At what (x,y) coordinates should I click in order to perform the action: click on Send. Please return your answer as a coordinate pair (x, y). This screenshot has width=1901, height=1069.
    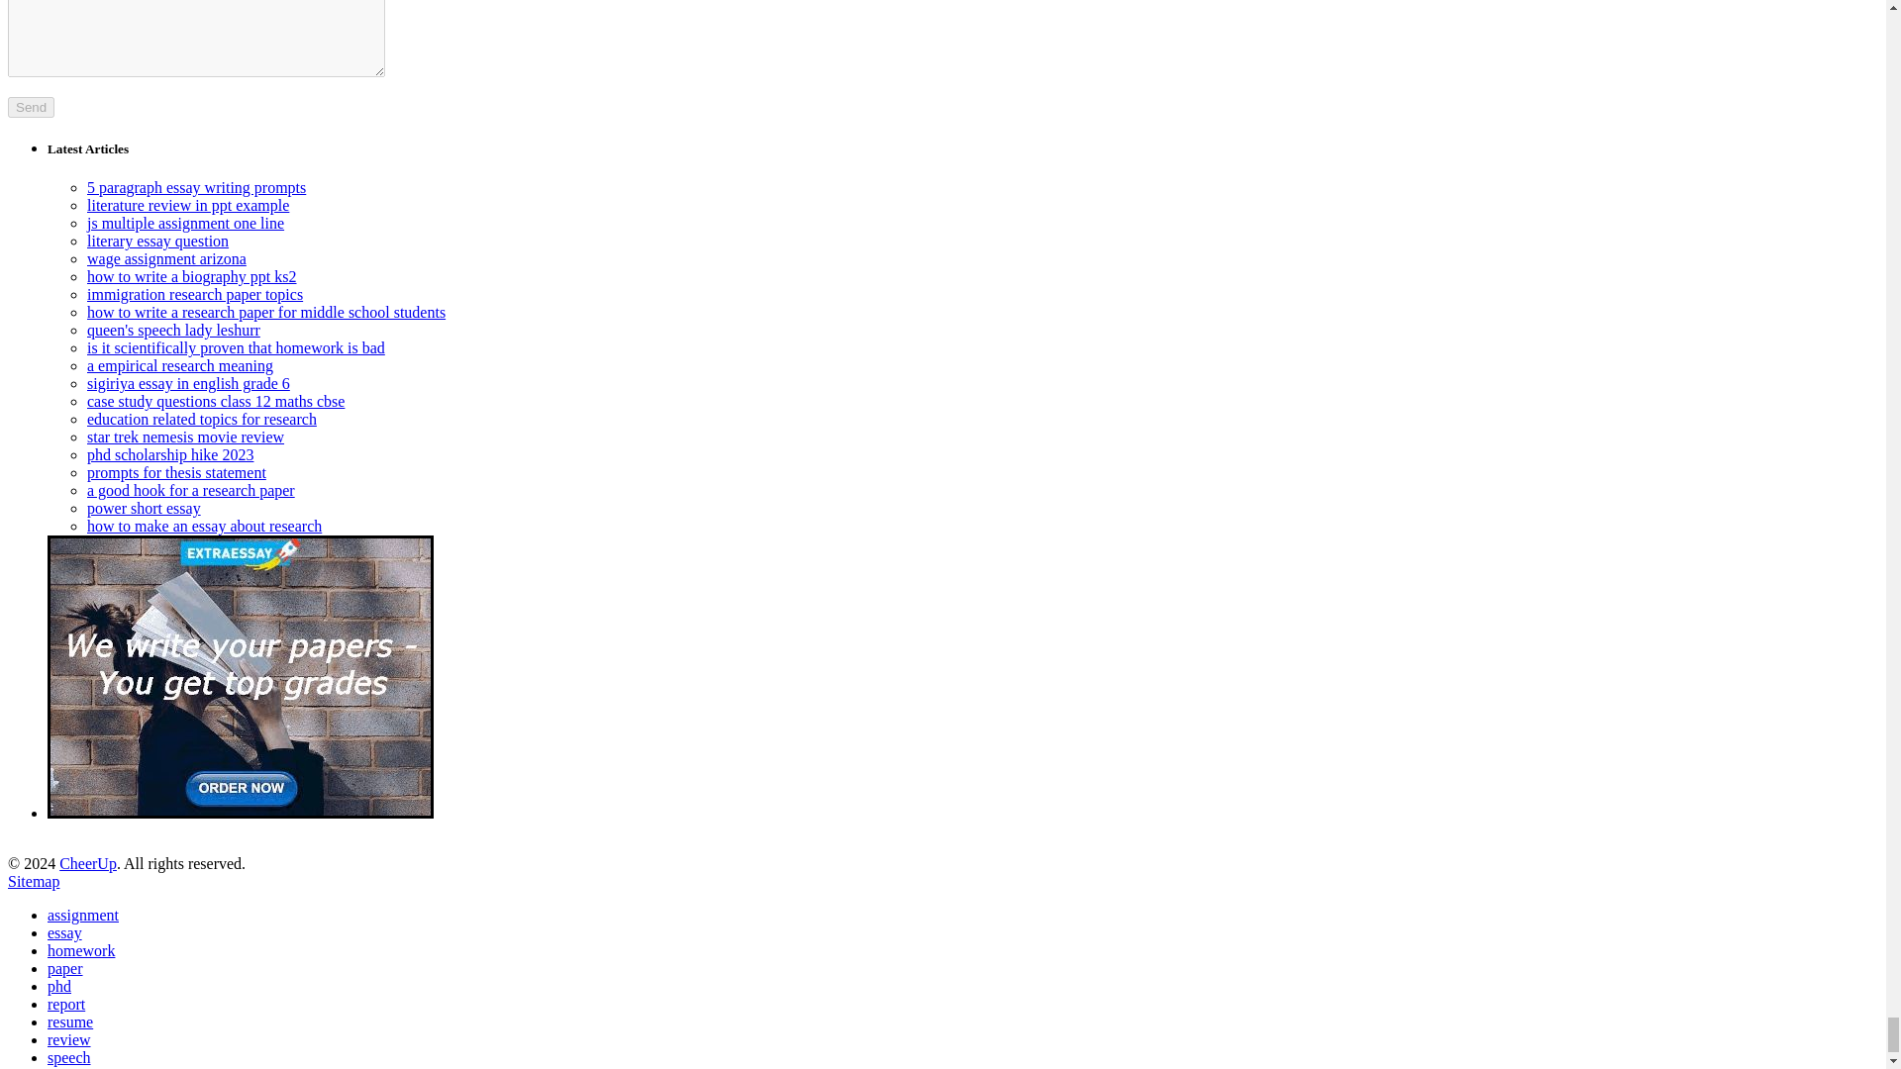
    Looking at the image, I should click on (31, 107).